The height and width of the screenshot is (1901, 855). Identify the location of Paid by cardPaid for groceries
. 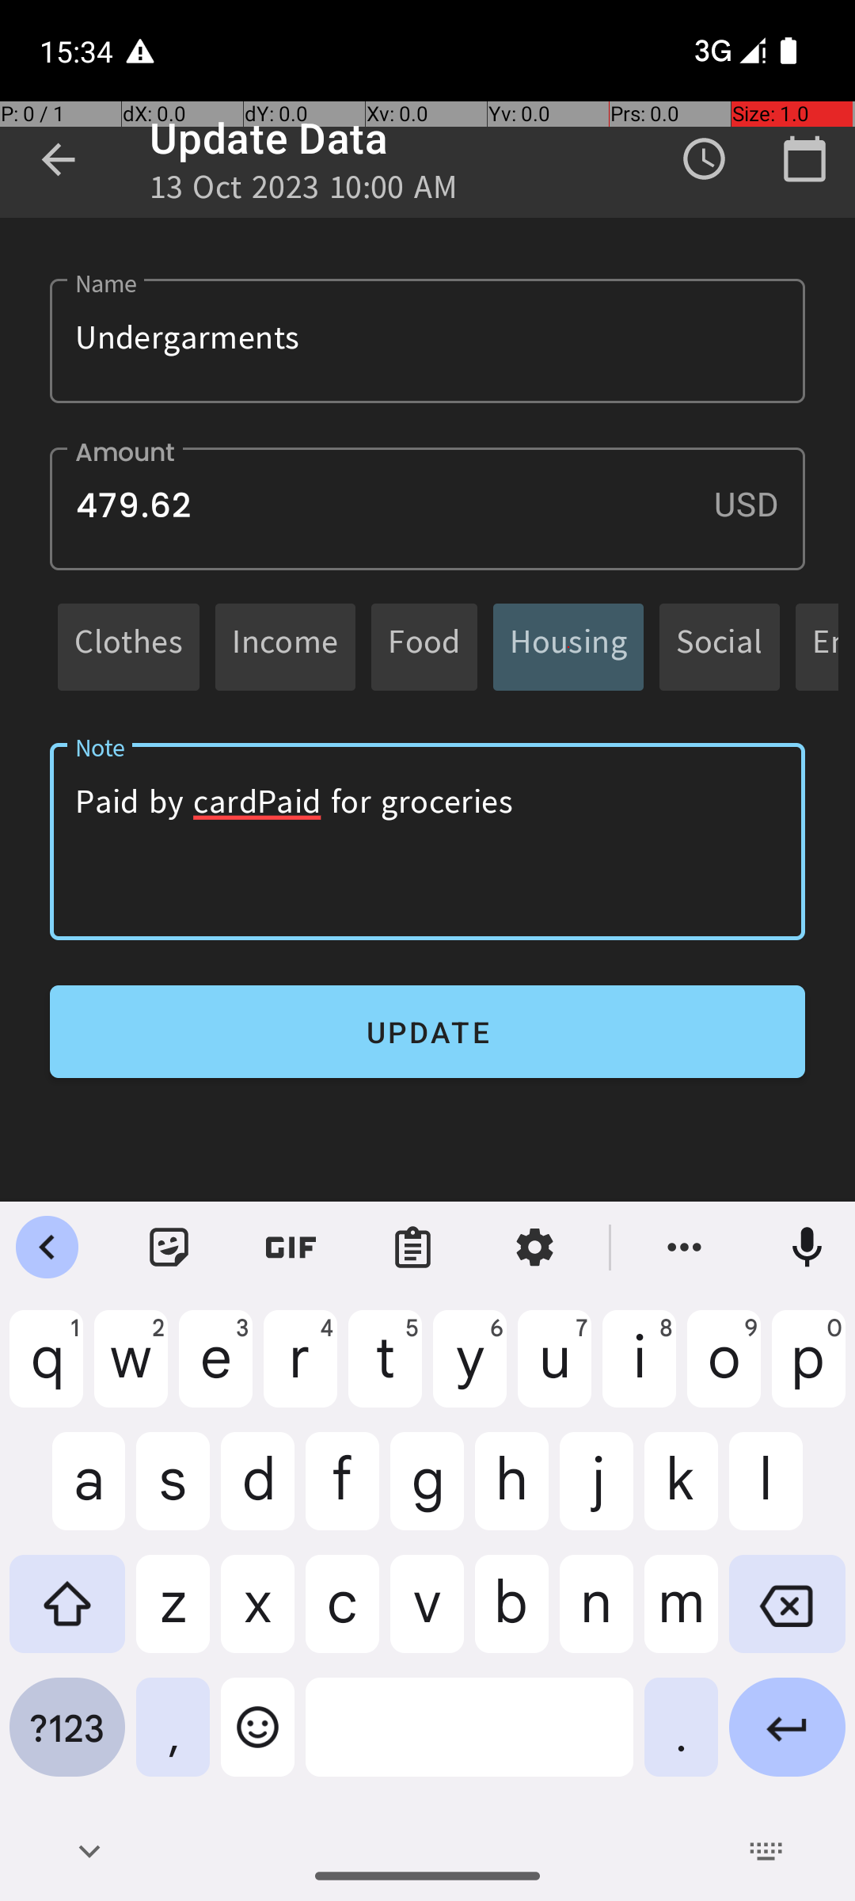
(427, 841).